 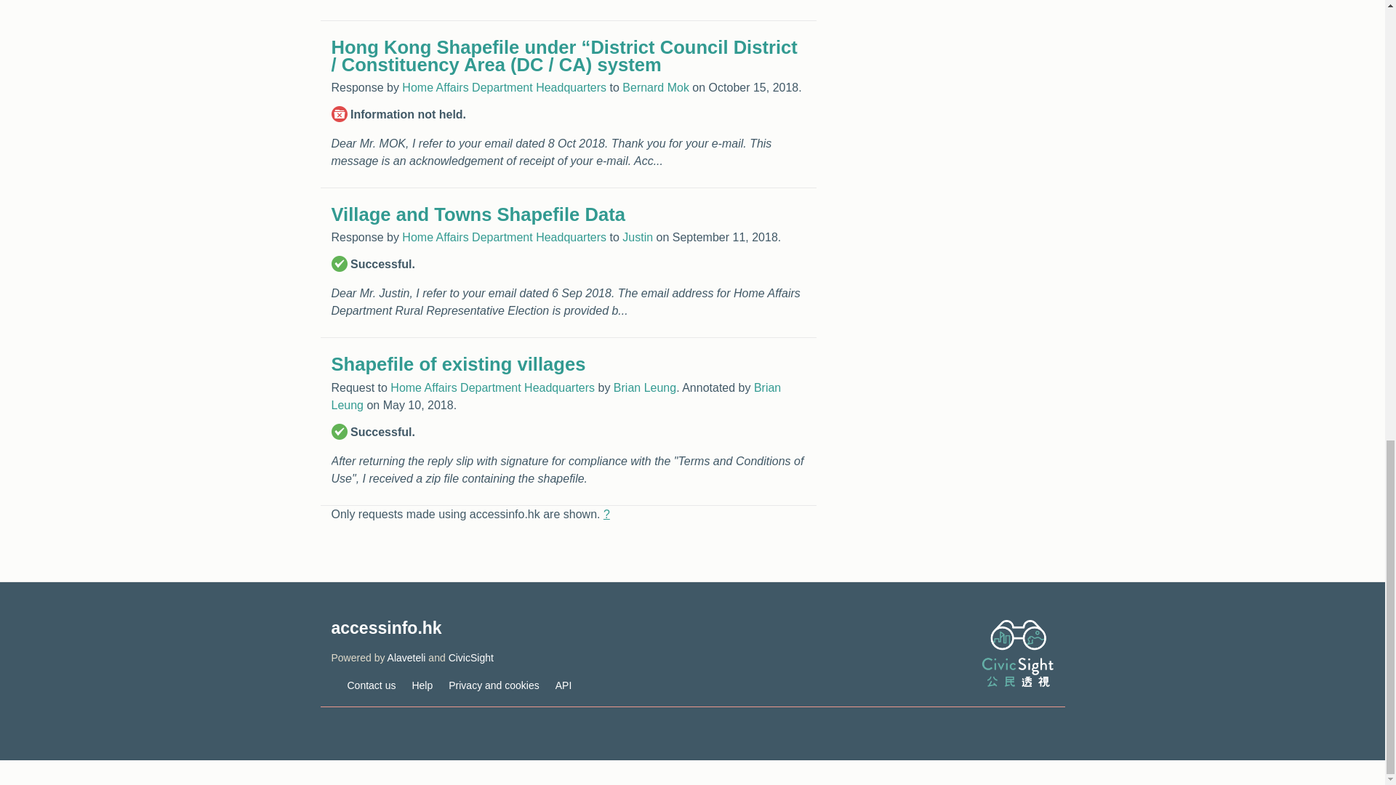 What do you see at coordinates (503, 237) in the screenshot?
I see `Home Affairs Department Headquarters` at bounding box center [503, 237].